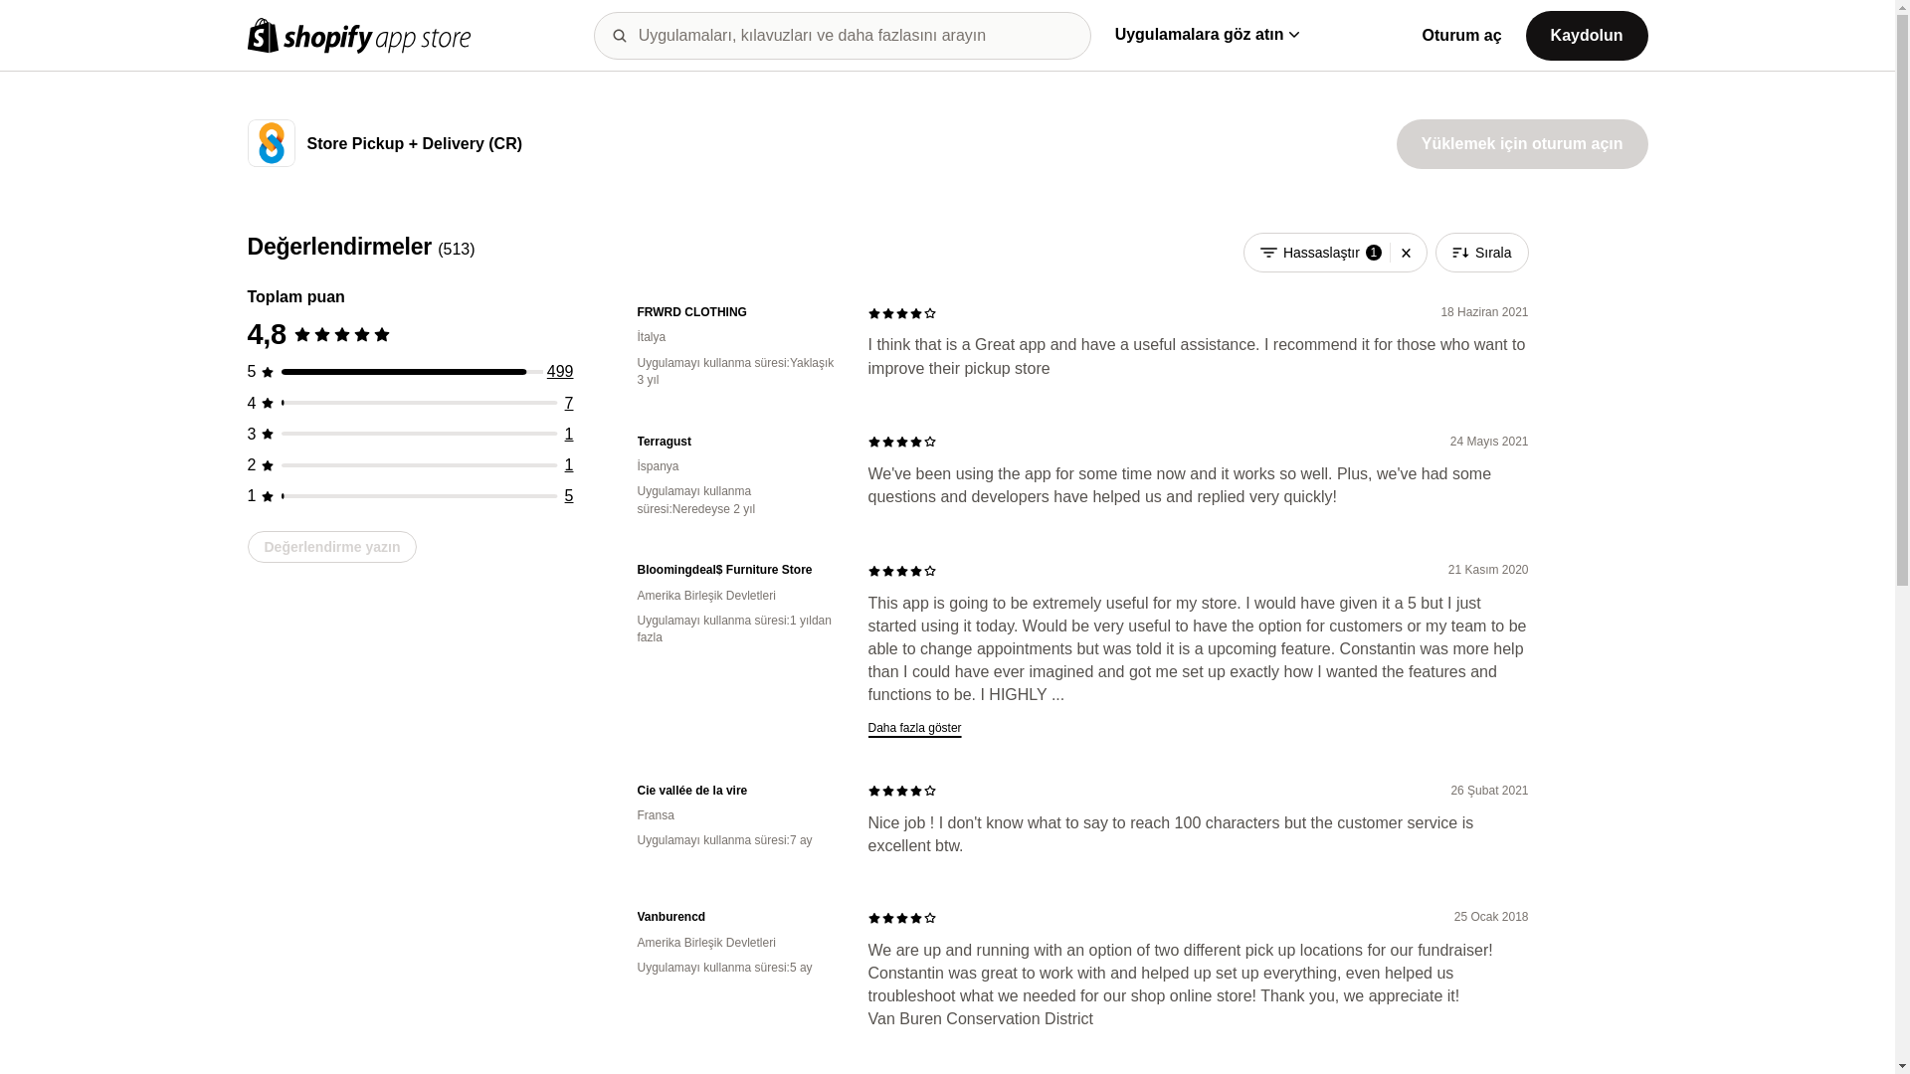  I want to click on Kaydolun, so click(1587, 34).